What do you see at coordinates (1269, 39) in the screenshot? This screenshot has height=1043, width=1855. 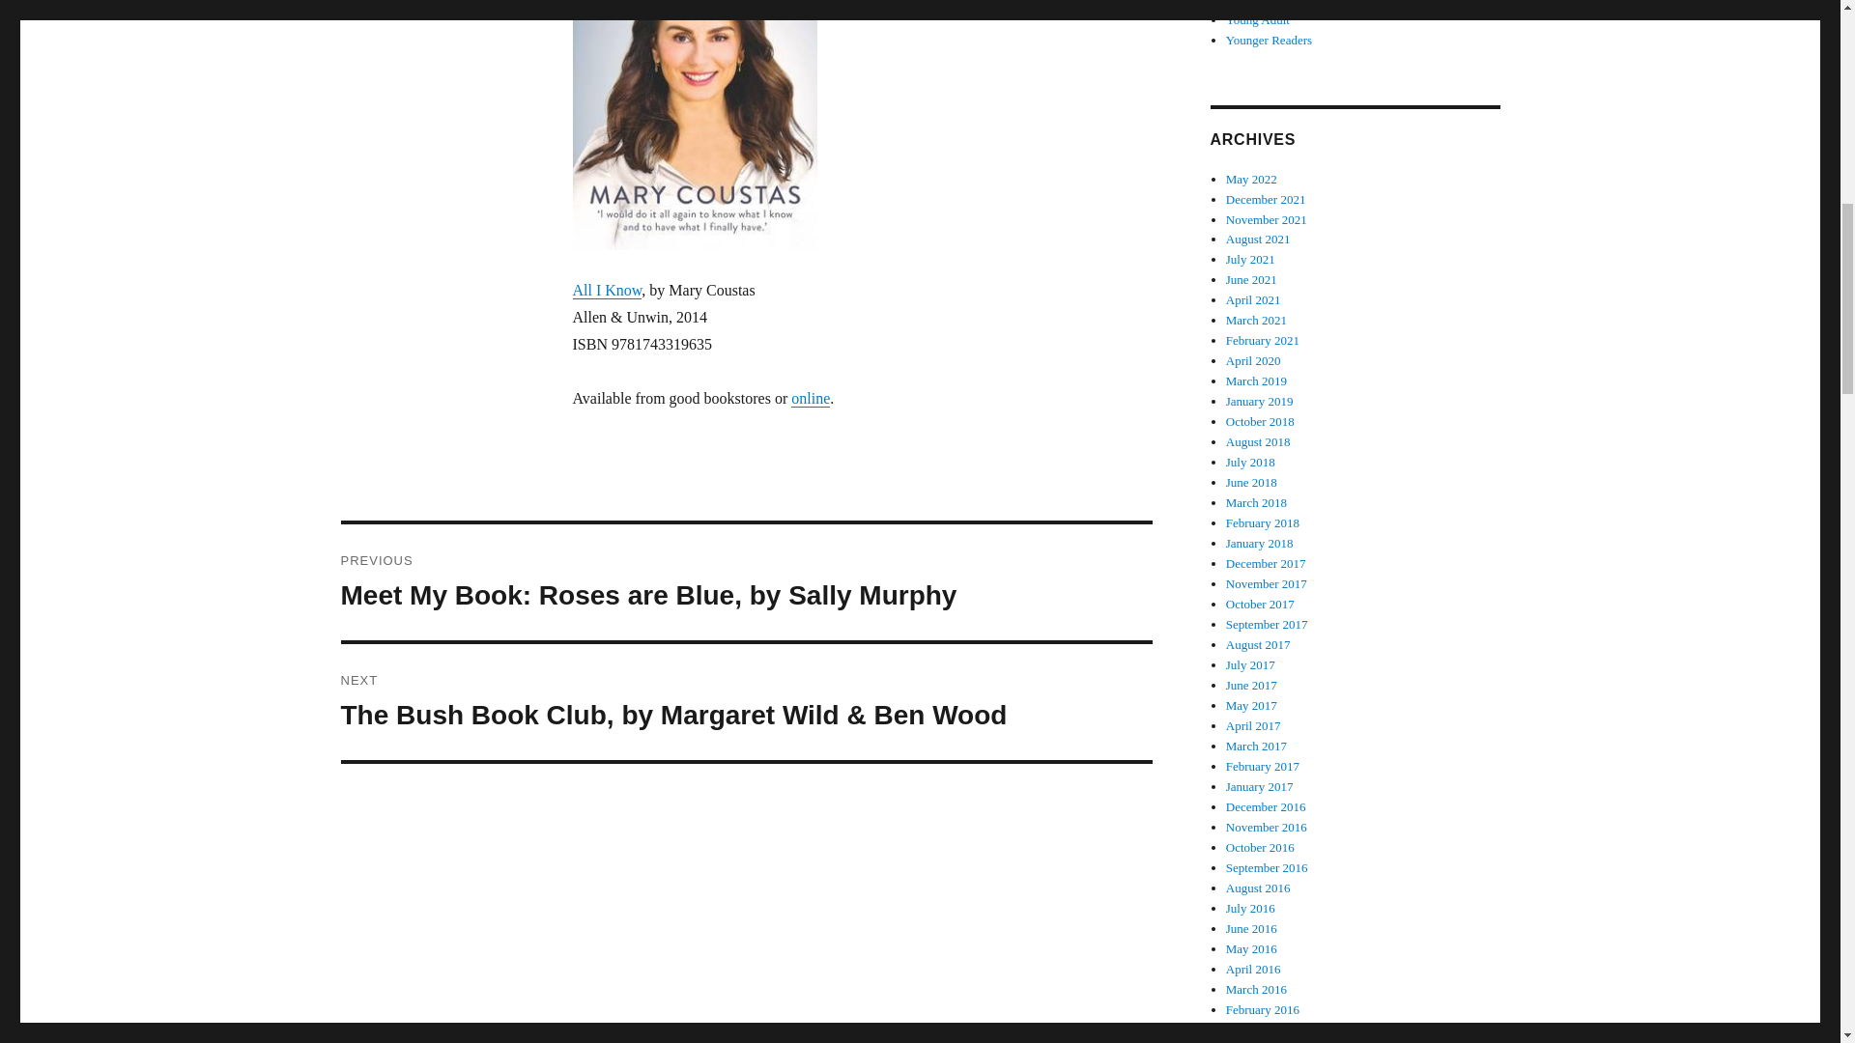 I see `Younger Readers` at bounding box center [1269, 39].